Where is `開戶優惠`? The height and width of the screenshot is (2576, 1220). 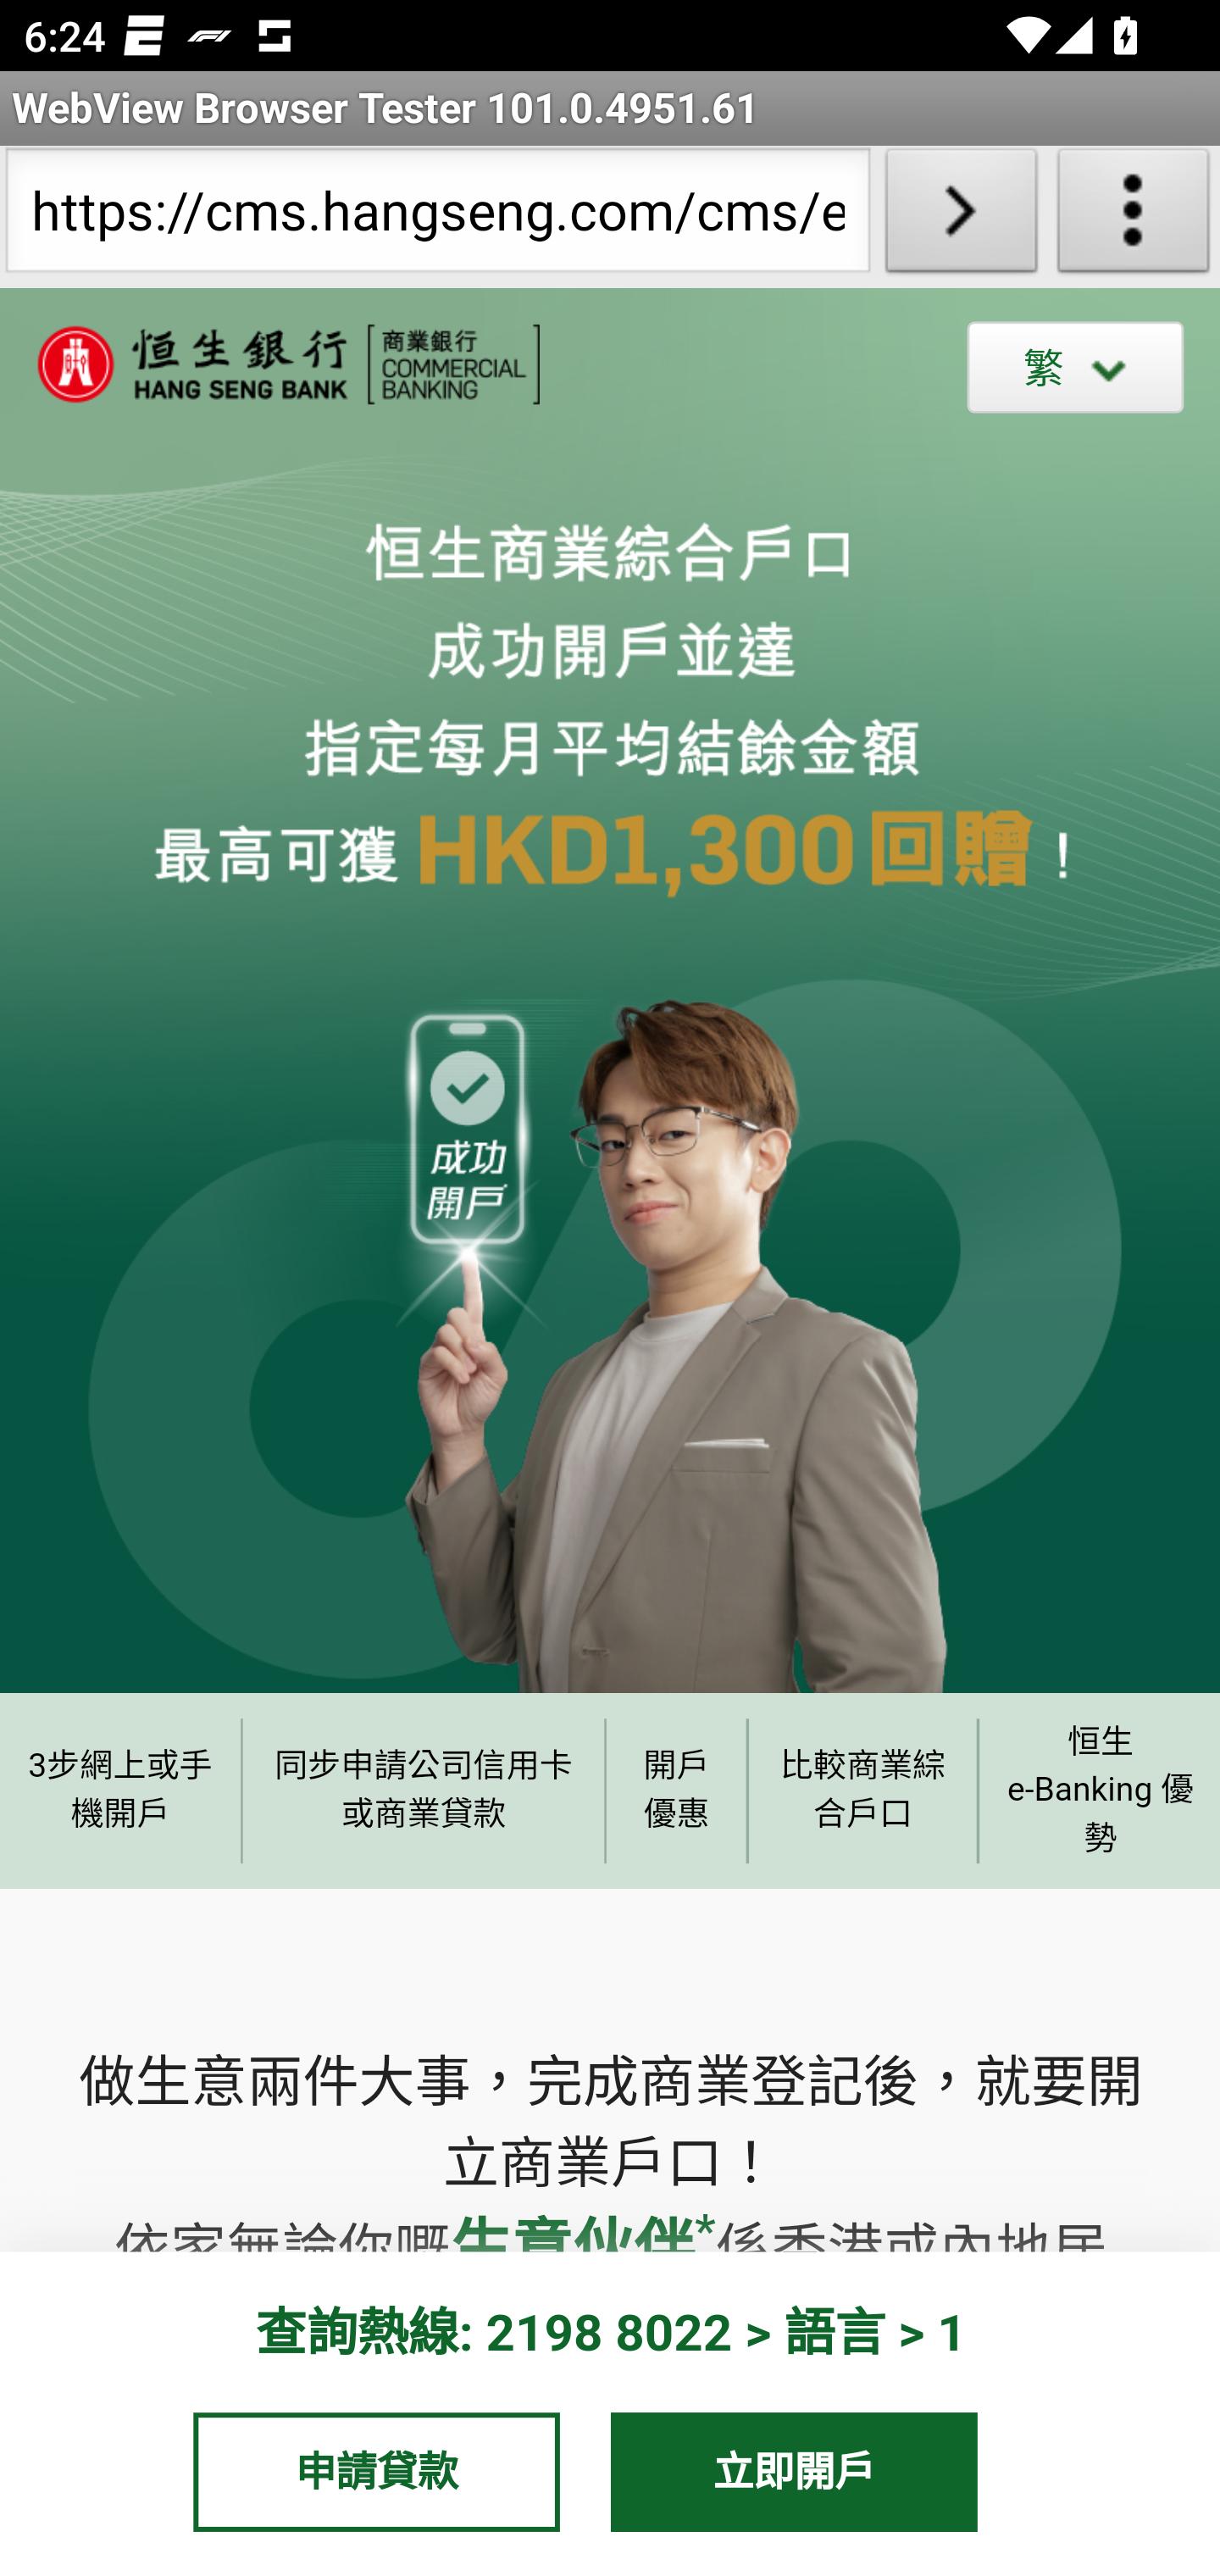 開戶優惠 is located at coordinates (676, 1790).